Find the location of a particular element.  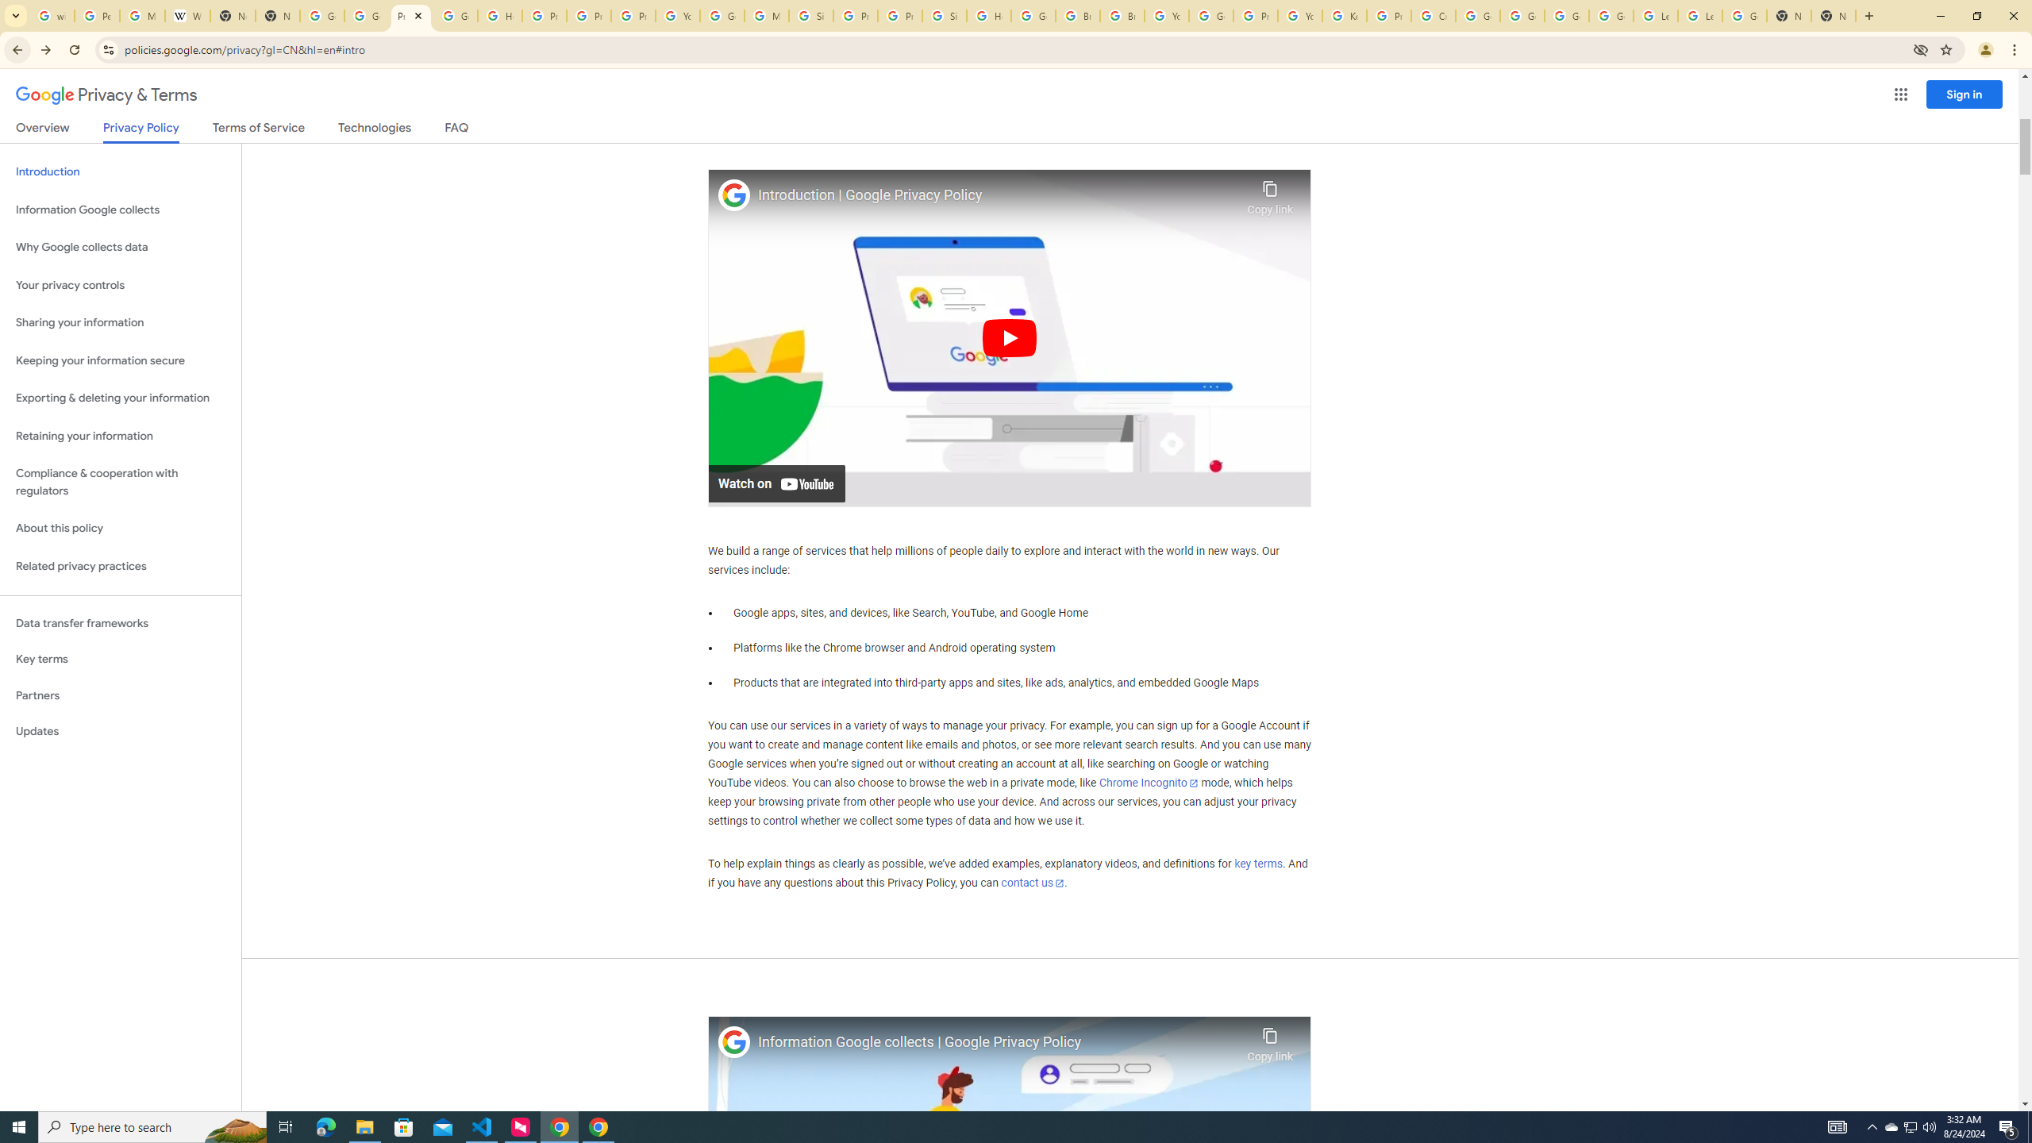

Overview is located at coordinates (43, 130).